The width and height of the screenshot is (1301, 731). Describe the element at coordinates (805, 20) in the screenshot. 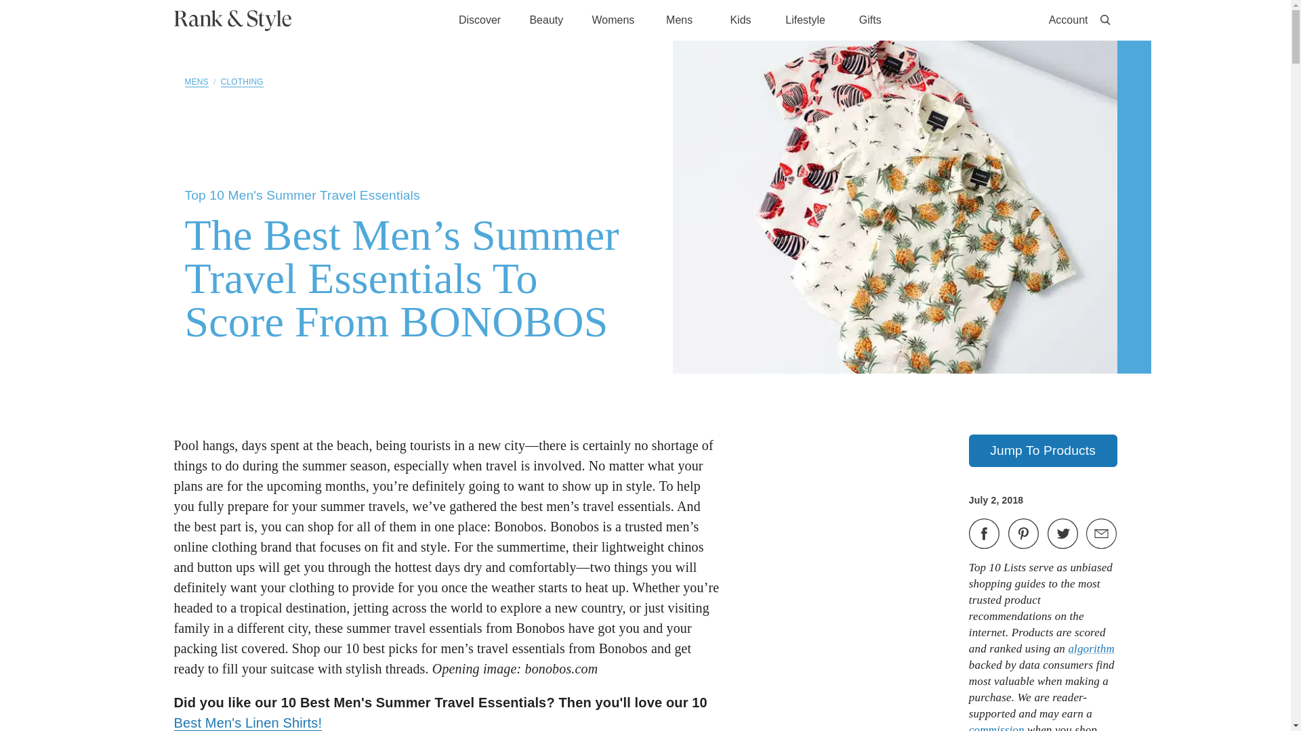

I see `Lifestyle` at that location.